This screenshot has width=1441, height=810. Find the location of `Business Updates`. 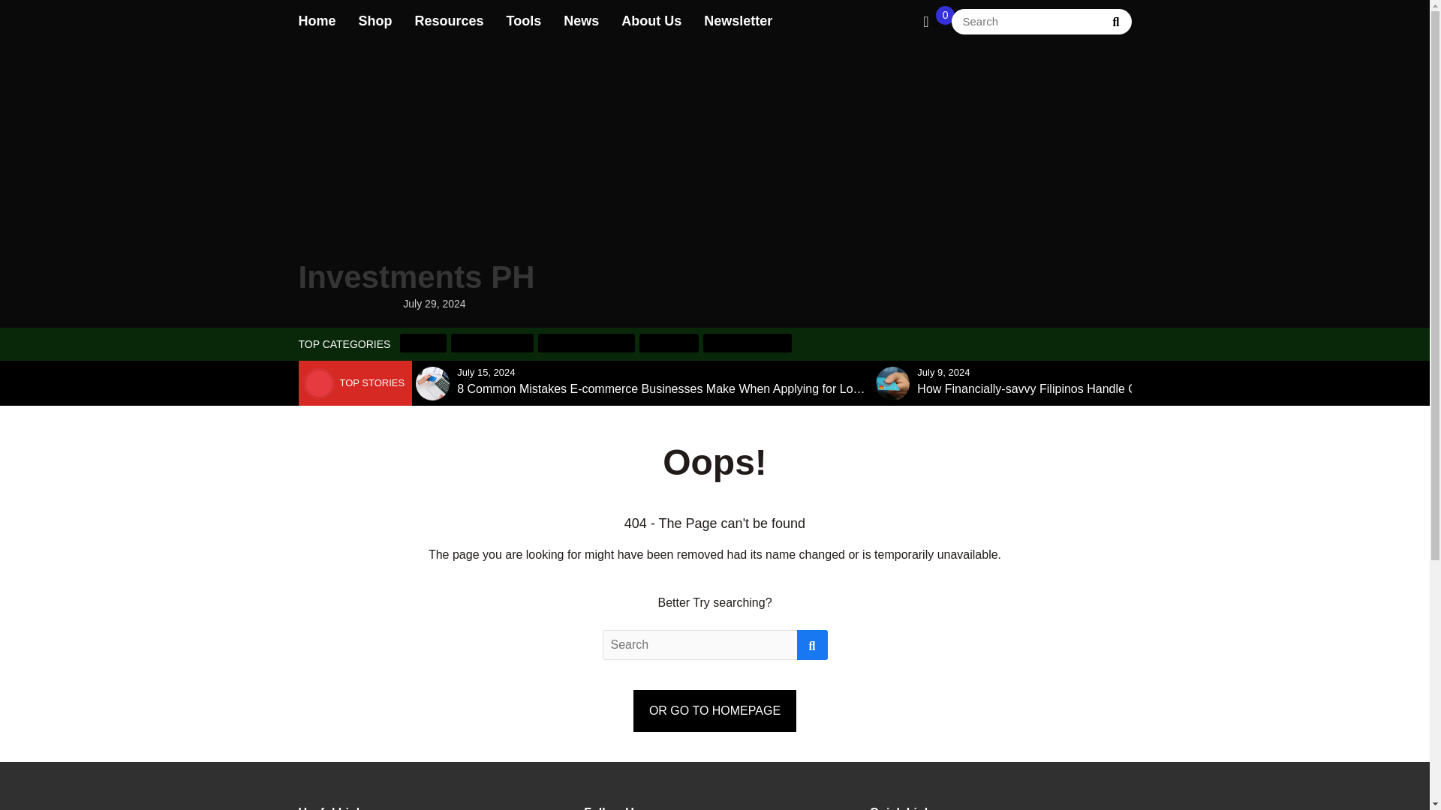

Business Updates is located at coordinates (586, 342).